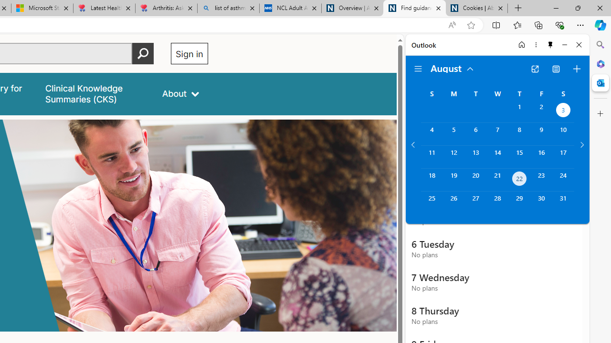 The height and width of the screenshot is (343, 611). I want to click on Tuesday, August 6, 2024. , so click(475, 134).